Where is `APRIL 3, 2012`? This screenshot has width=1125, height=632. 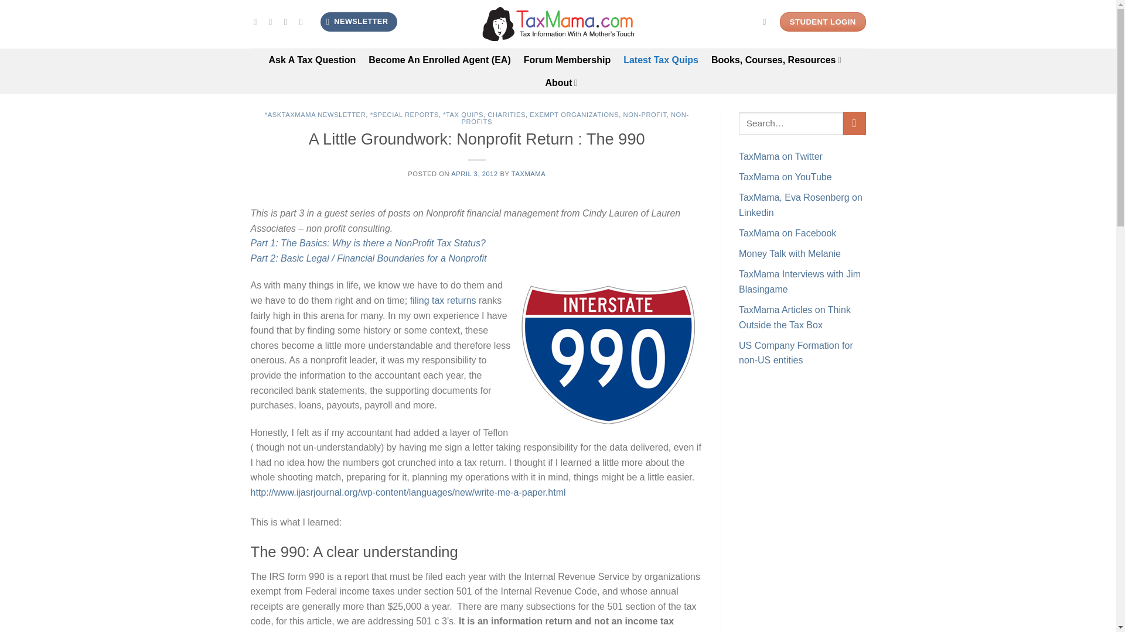 APRIL 3, 2012 is located at coordinates (475, 173).